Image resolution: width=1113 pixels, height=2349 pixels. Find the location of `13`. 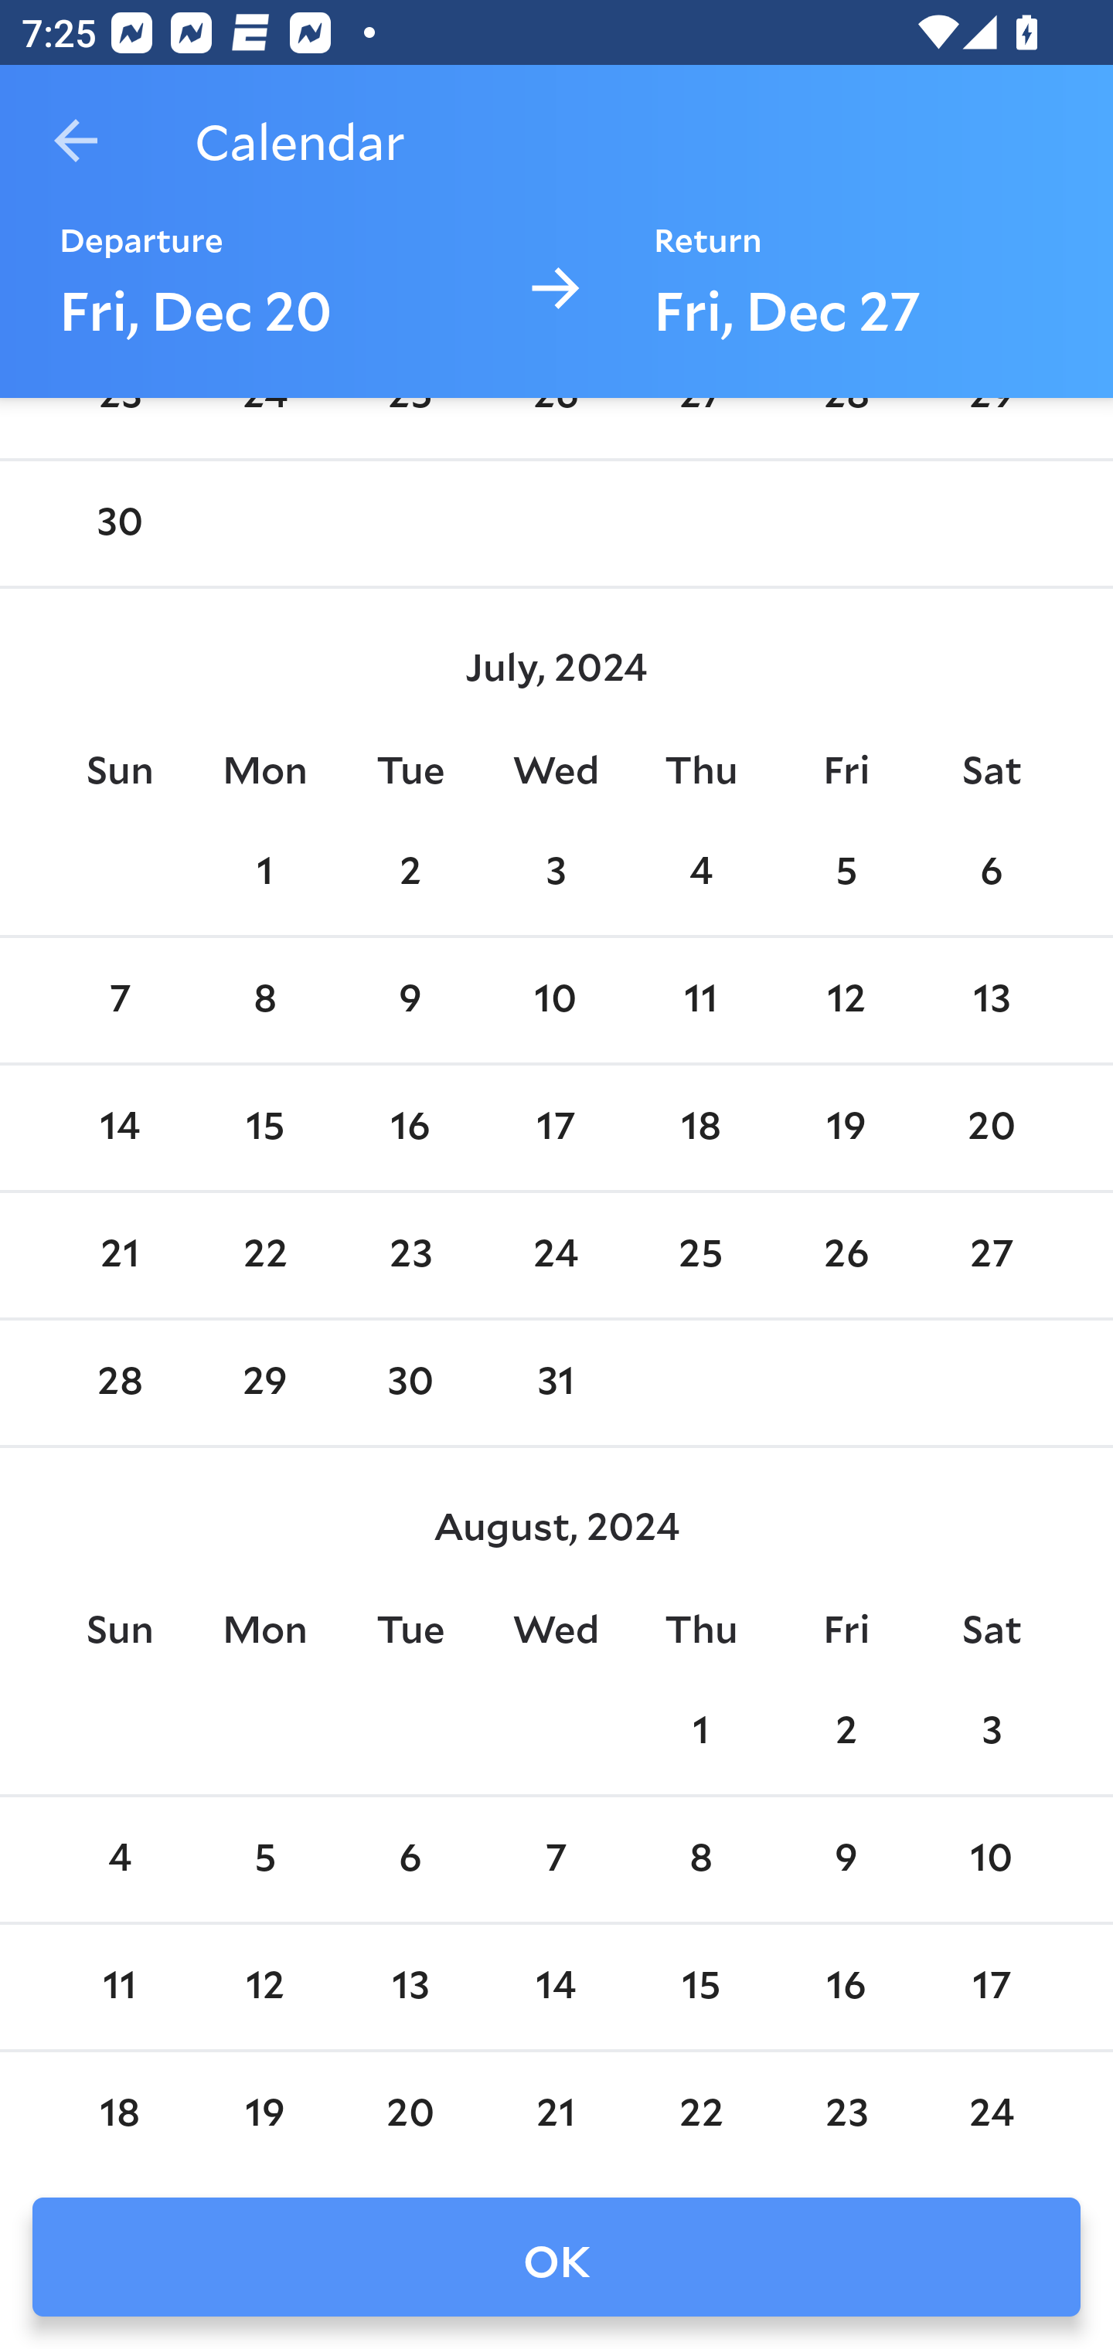

13 is located at coordinates (991, 1000).